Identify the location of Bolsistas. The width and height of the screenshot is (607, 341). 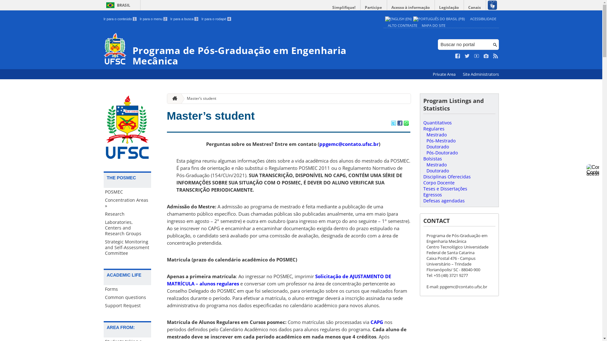
(432, 159).